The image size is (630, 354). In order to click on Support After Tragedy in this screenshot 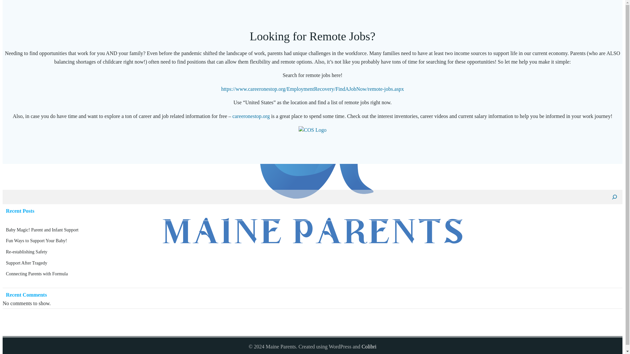, I will do `click(26, 263)`.